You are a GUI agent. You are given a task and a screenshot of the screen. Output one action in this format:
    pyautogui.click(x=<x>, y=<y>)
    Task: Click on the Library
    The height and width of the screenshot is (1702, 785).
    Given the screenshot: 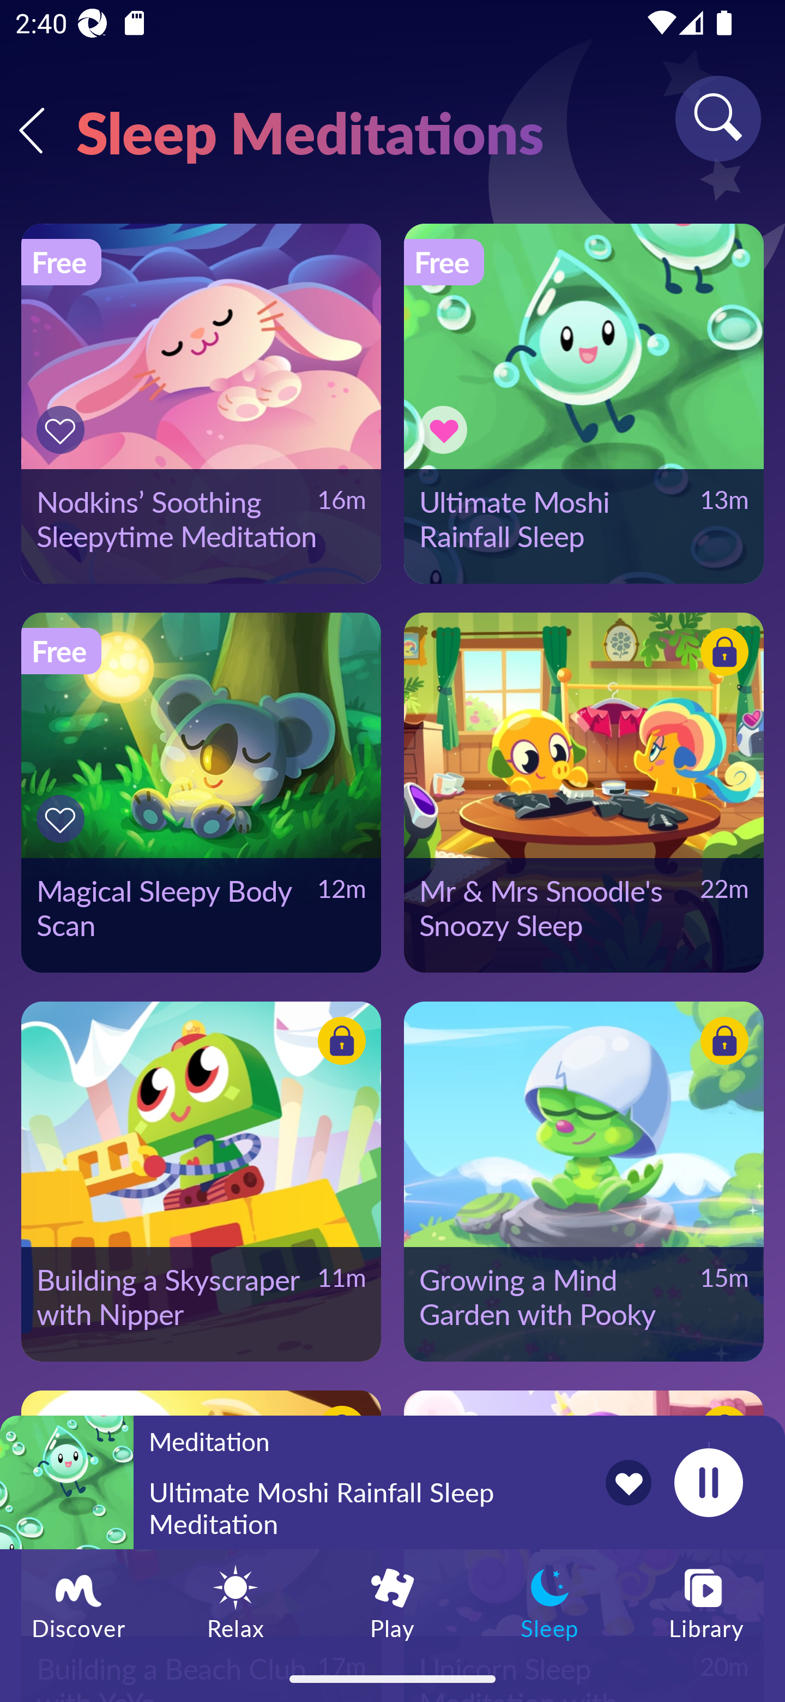 What is the action you would take?
    pyautogui.click(x=706, y=1602)
    